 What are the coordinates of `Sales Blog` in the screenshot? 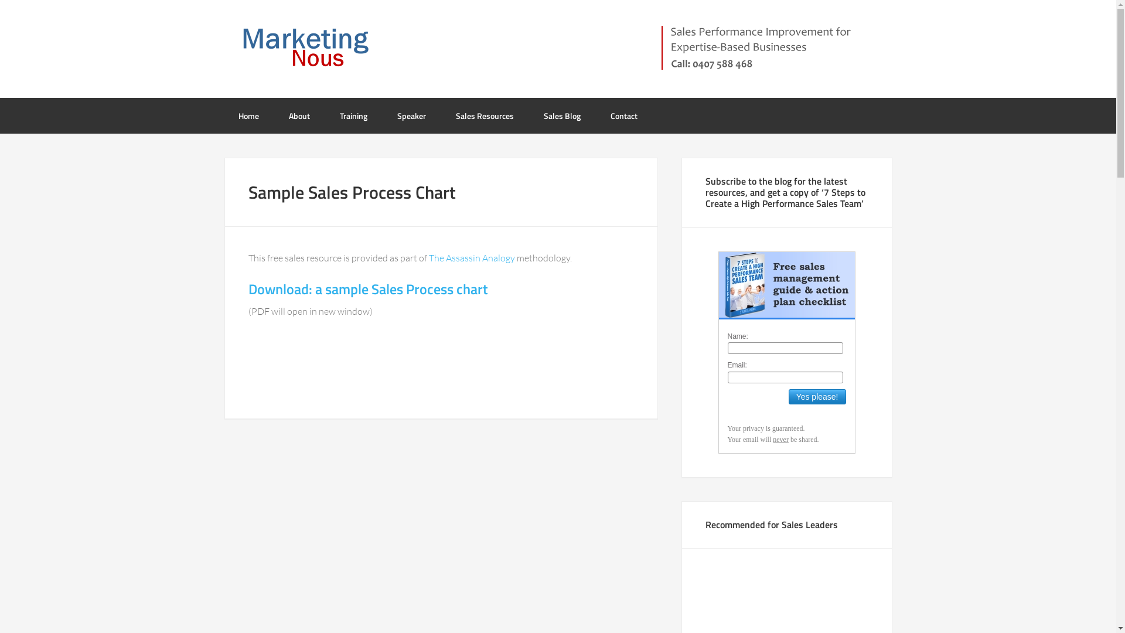 It's located at (562, 116).